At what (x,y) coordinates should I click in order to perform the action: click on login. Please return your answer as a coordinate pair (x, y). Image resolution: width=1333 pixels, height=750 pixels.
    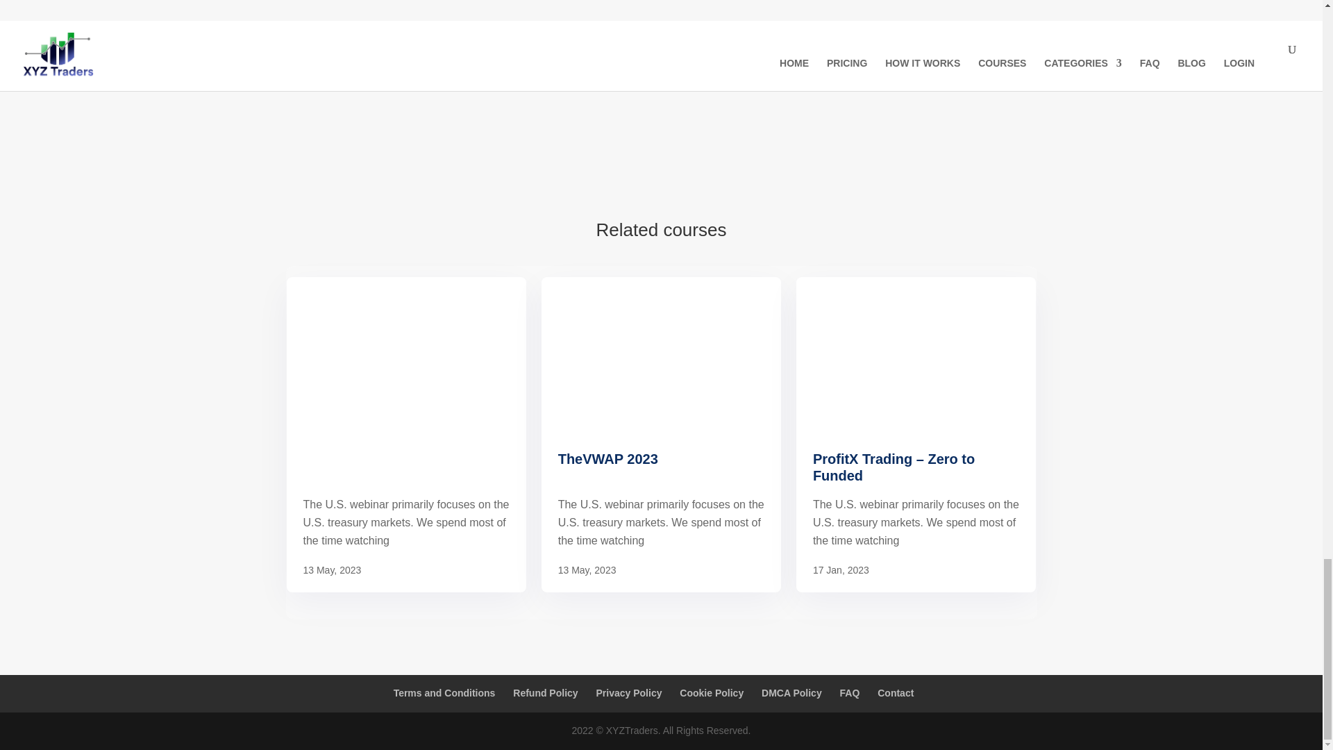
    Looking at the image, I should click on (822, 56).